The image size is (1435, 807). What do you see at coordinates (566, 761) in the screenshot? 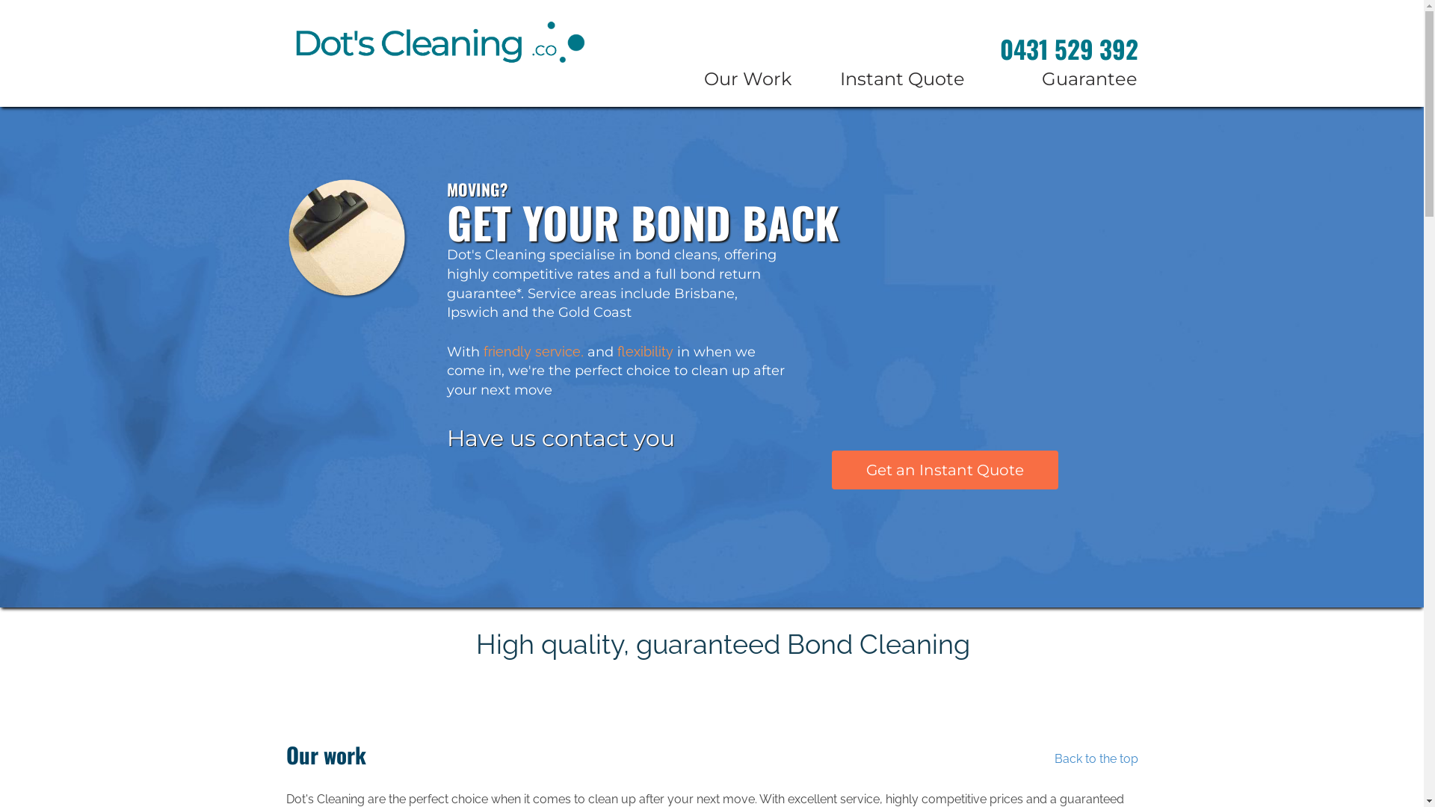
I see `Terms & Conditions` at bounding box center [566, 761].